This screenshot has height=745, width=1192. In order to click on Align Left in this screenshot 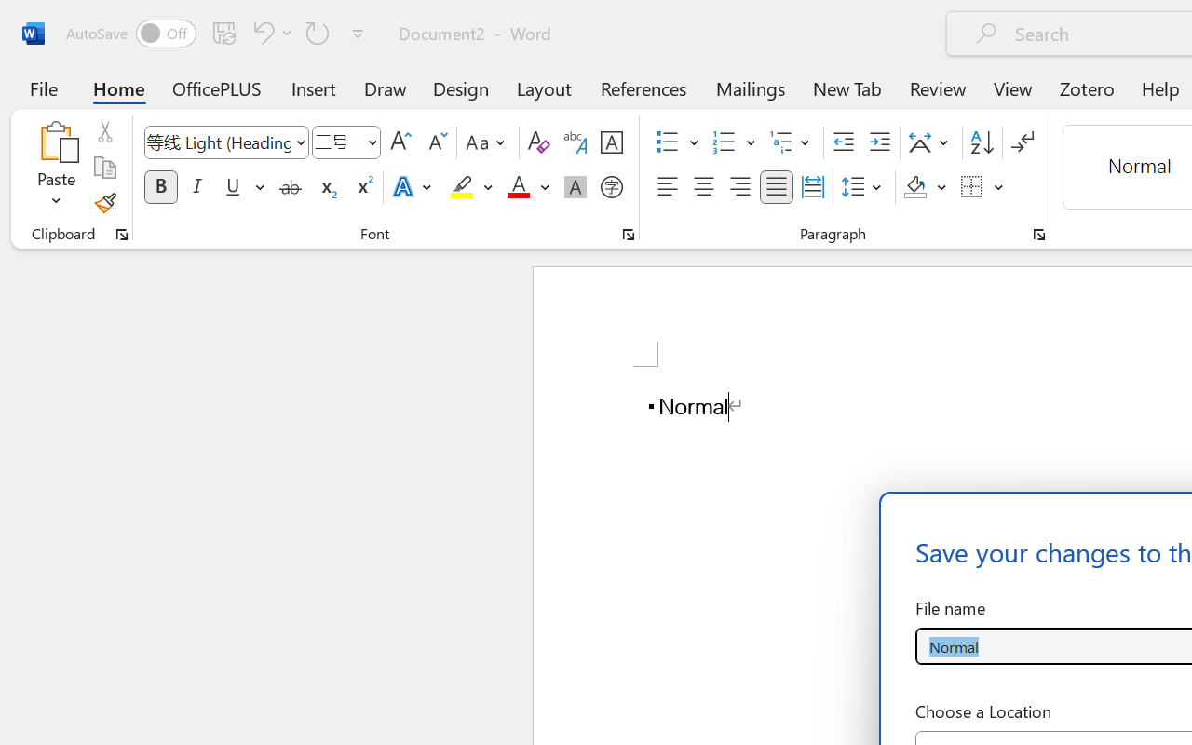, I will do `click(667, 187)`.